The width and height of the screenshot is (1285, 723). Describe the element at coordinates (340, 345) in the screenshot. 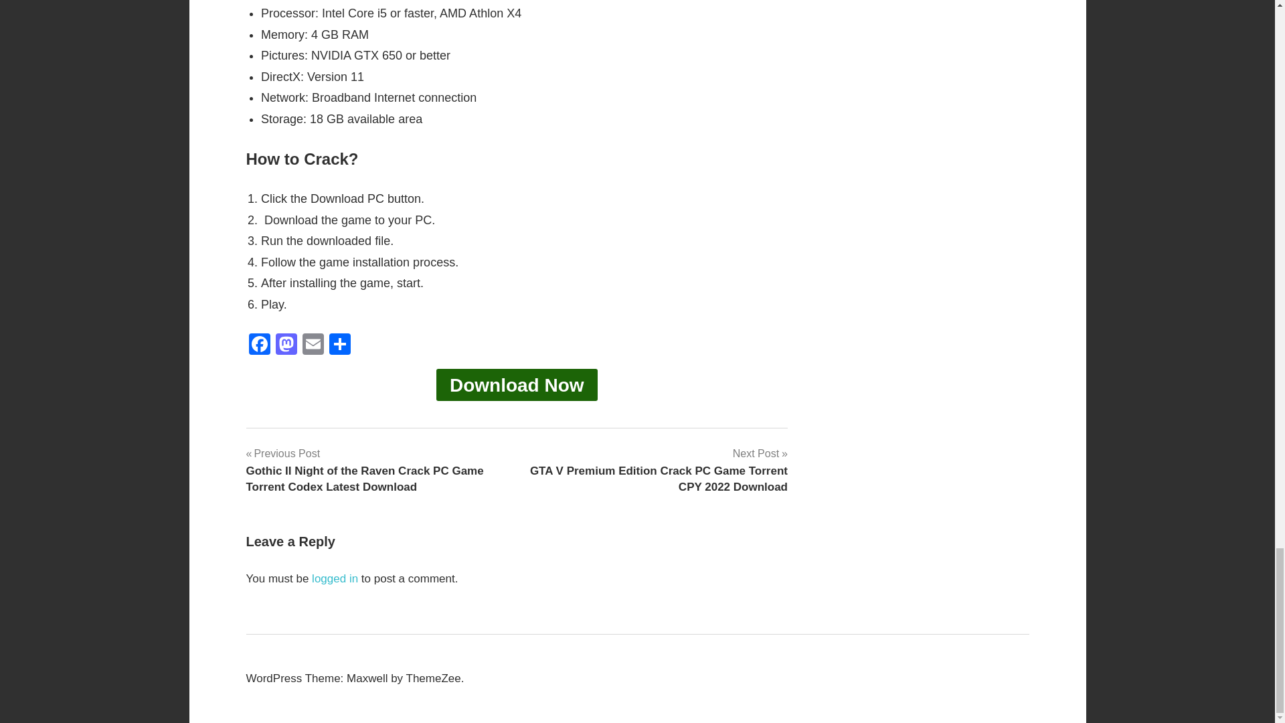

I see `Share` at that location.